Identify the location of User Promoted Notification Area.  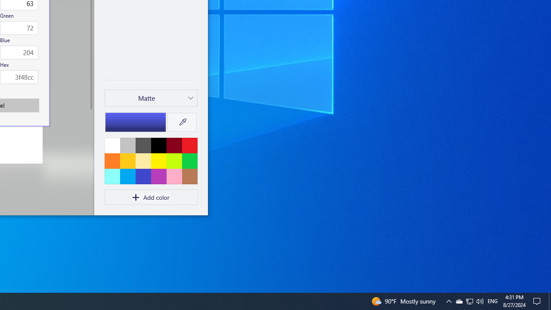
(480, 301).